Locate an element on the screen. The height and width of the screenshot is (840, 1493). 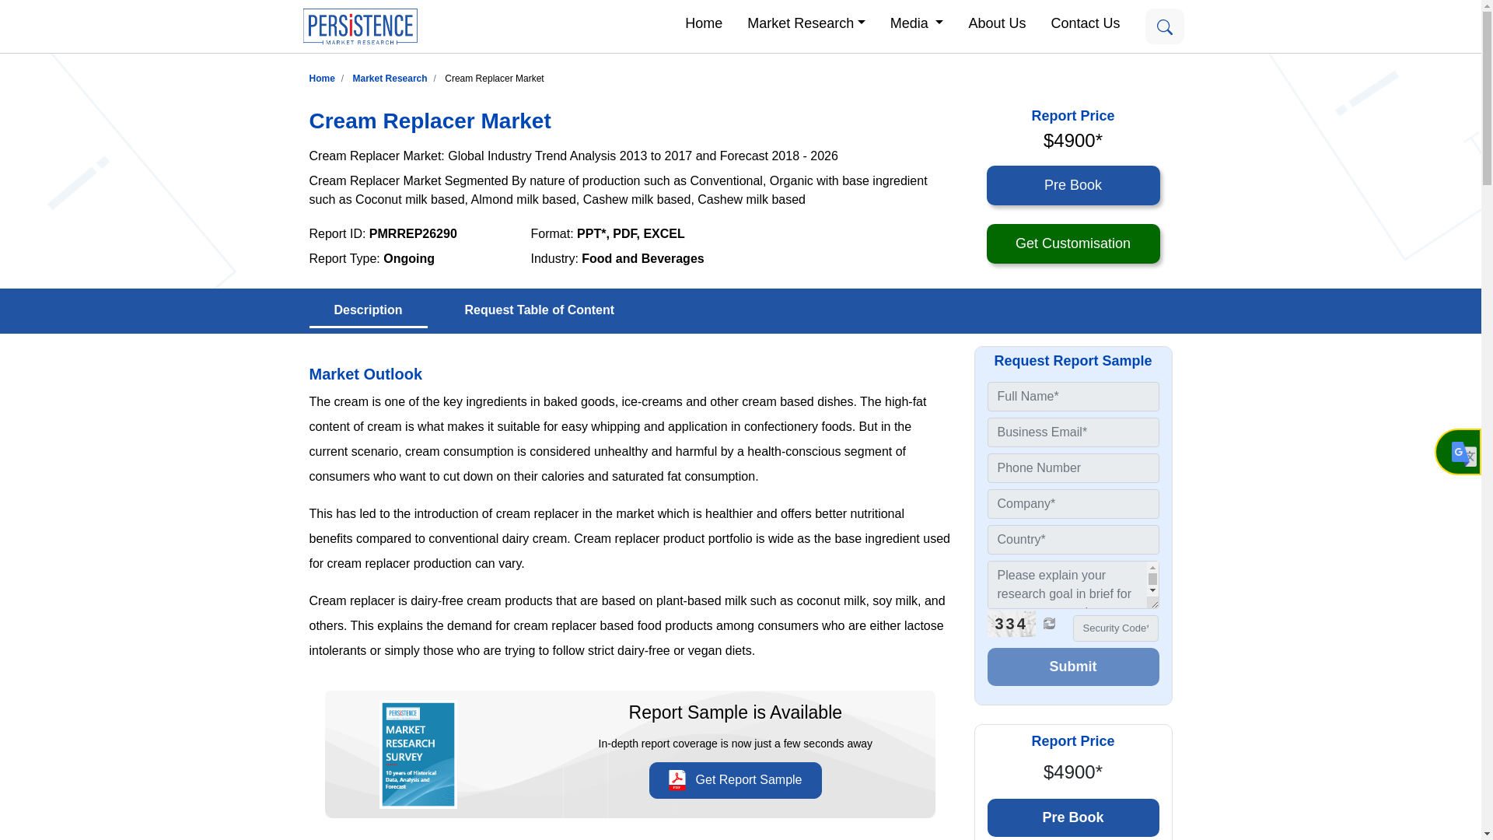
Request Table of Content is located at coordinates (540, 310).